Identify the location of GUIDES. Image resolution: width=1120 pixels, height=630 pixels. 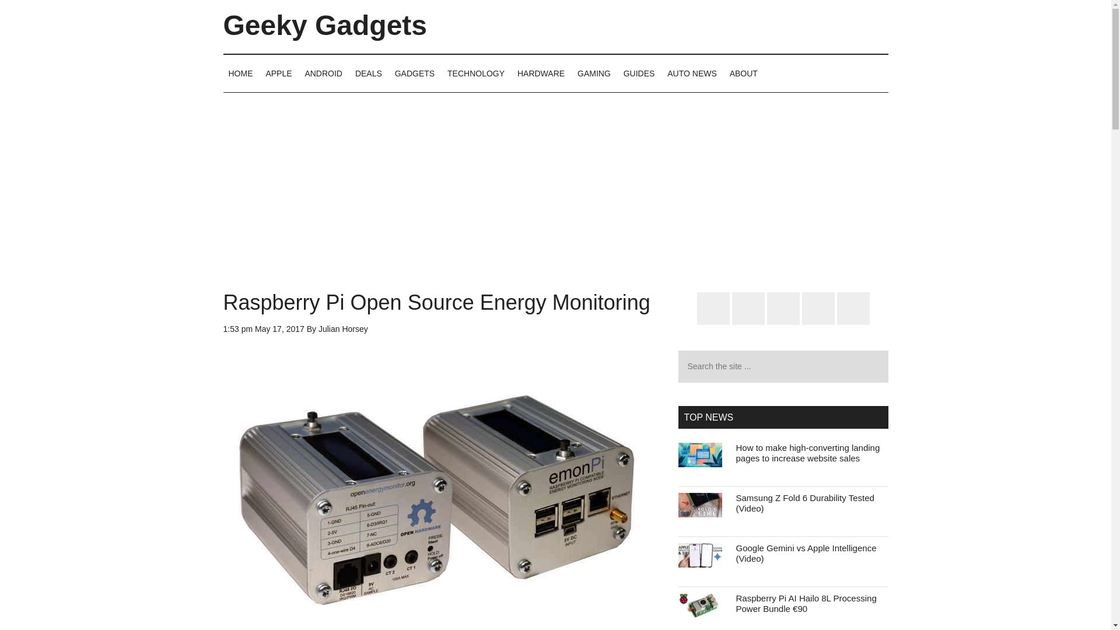
(639, 73).